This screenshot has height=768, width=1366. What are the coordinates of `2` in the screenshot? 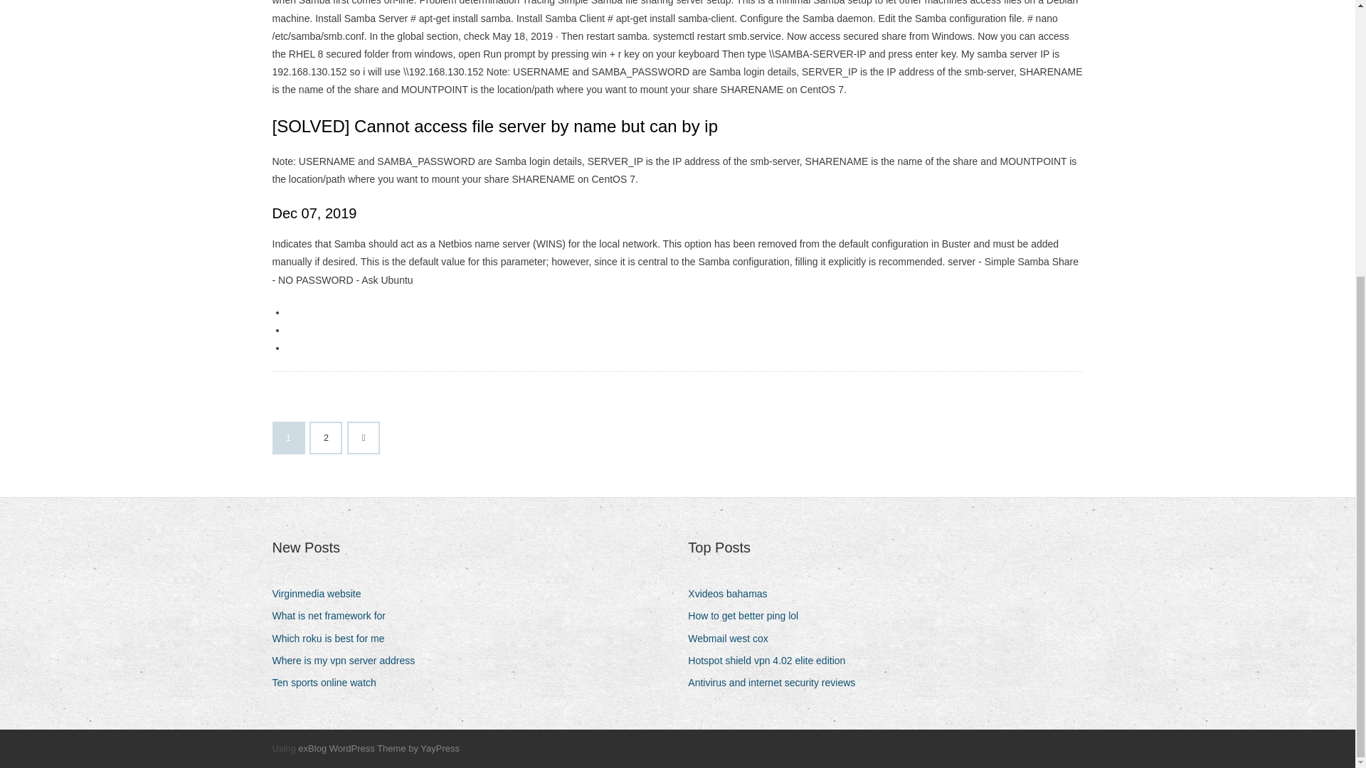 It's located at (326, 438).